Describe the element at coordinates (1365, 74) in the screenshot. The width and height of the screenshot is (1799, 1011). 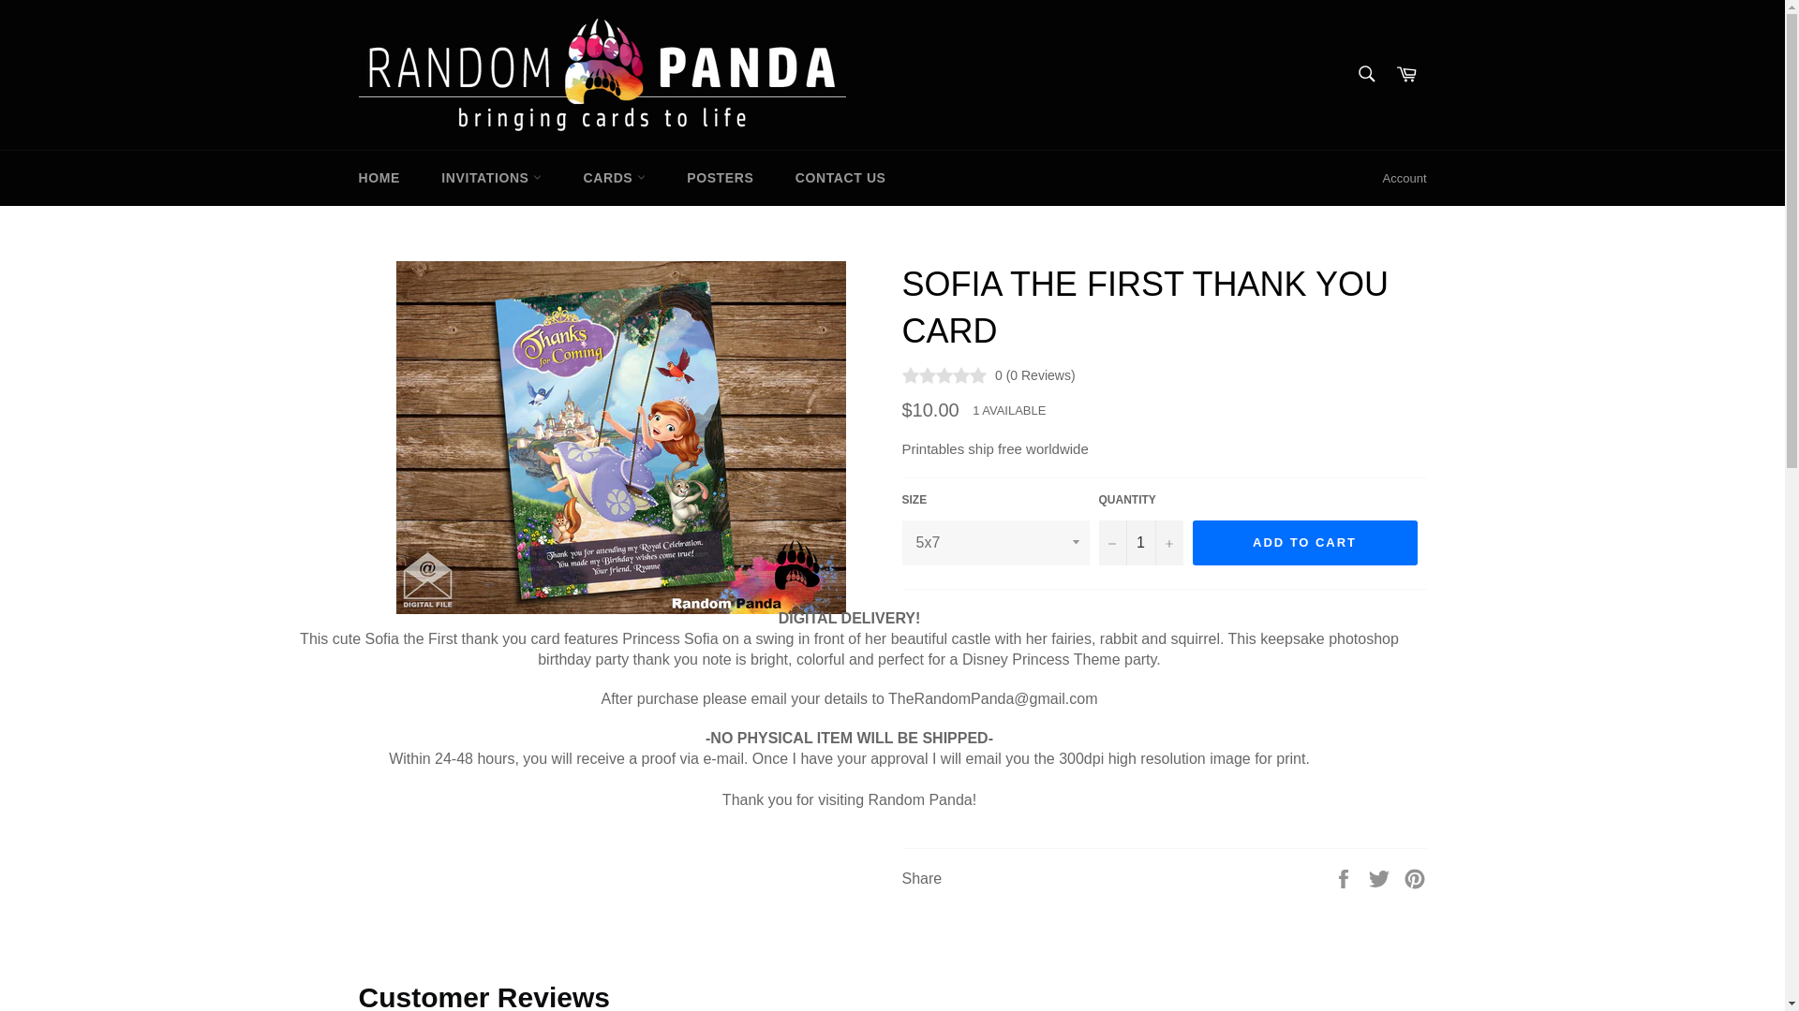
I see `Search` at that location.